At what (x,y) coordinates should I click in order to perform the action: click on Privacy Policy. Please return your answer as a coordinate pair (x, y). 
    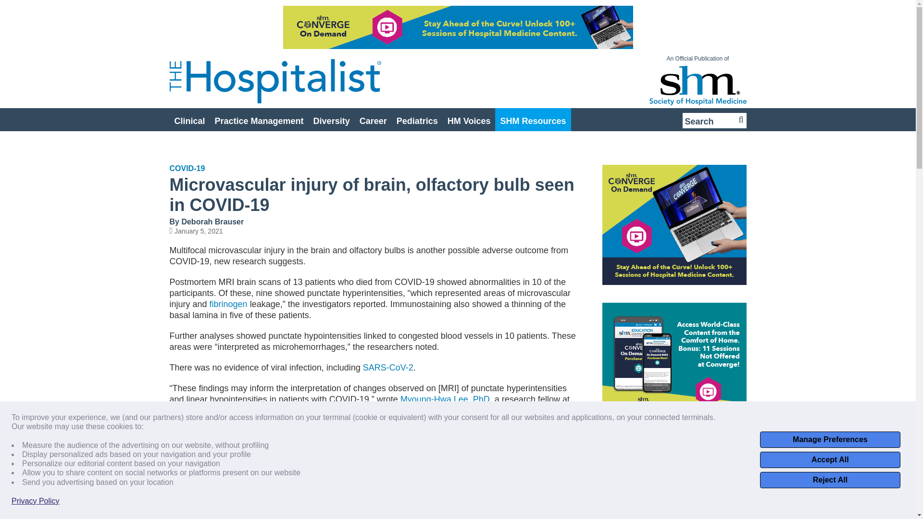
    Looking at the image, I should click on (36, 501).